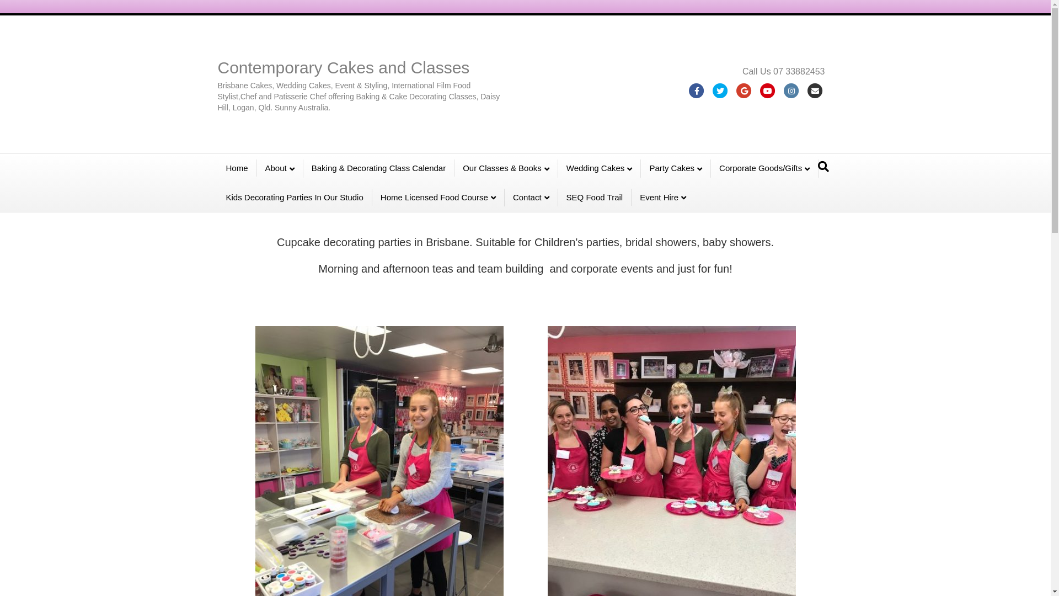  Describe the element at coordinates (768, 91) in the screenshot. I see `Youtube` at that location.